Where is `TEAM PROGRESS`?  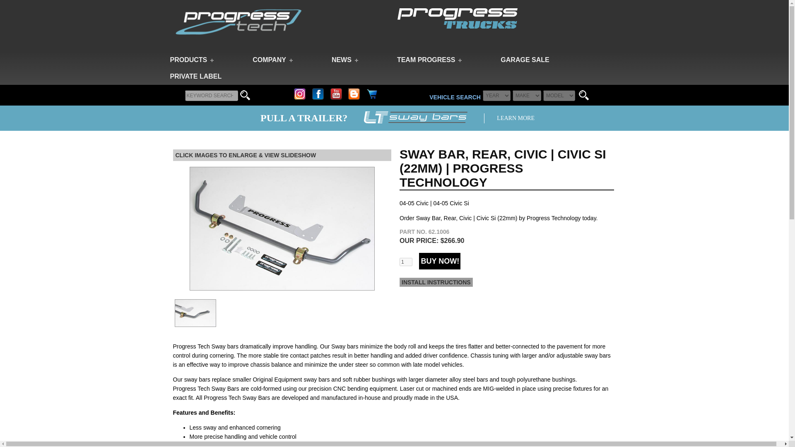
TEAM PROGRESS is located at coordinates (429, 60).